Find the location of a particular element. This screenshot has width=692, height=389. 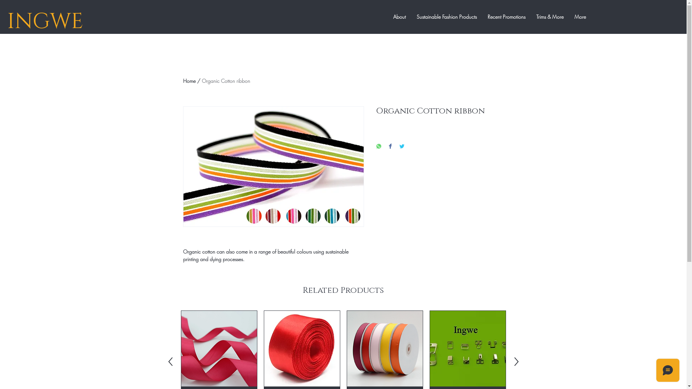

Trims & More is located at coordinates (550, 17).